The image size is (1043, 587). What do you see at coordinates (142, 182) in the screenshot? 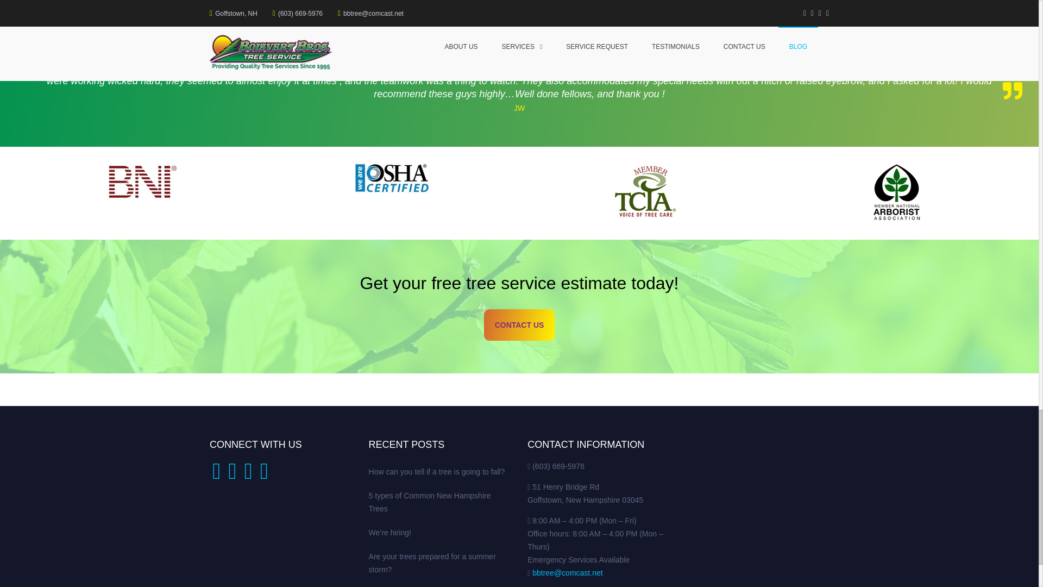
I see `BNI` at bounding box center [142, 182].